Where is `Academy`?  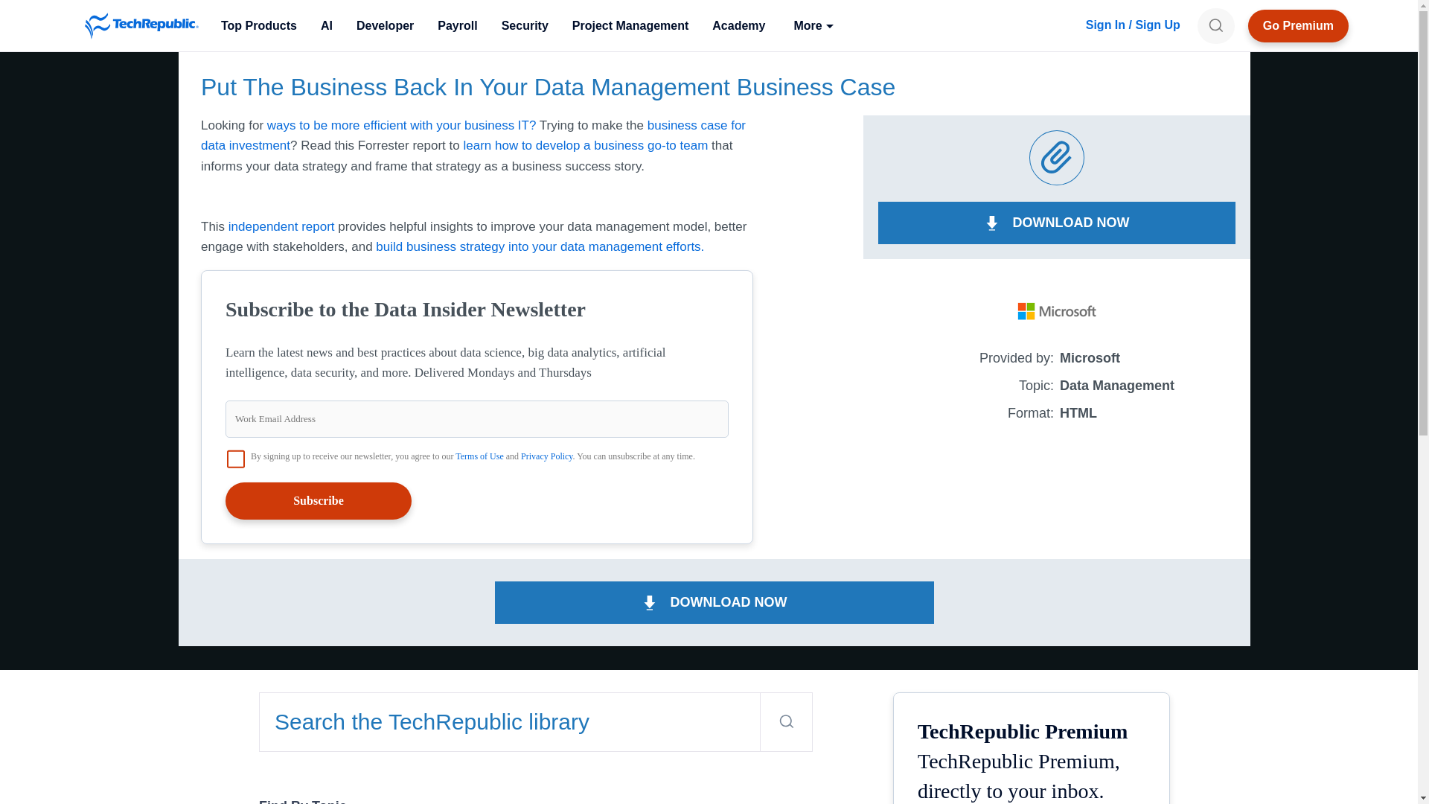 Academy is located at coordinates (738, 25).